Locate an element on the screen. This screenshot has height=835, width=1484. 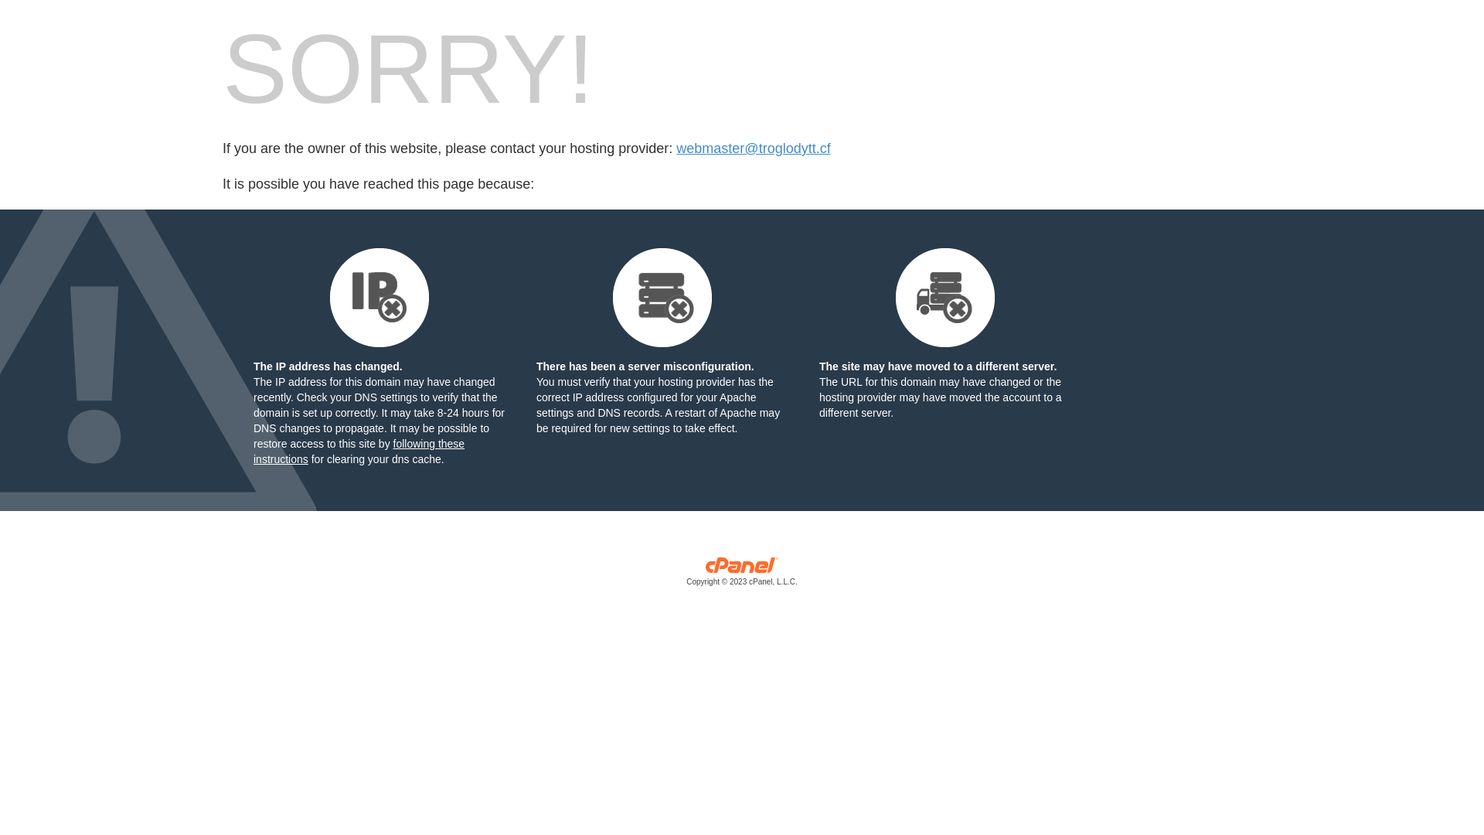
following these instructions is located at coordinates (359, 452).